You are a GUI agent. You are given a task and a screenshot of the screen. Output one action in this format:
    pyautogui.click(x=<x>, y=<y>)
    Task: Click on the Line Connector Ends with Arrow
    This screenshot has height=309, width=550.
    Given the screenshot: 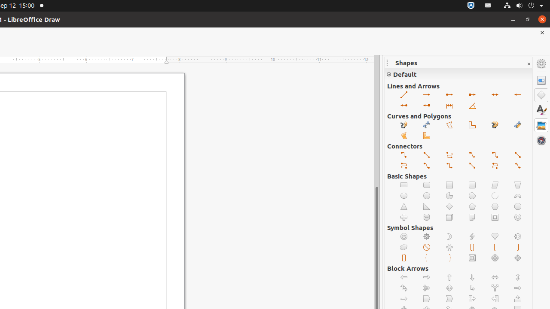 What is the action you would take?
    pyautogui.click(x=473, y=155)
    